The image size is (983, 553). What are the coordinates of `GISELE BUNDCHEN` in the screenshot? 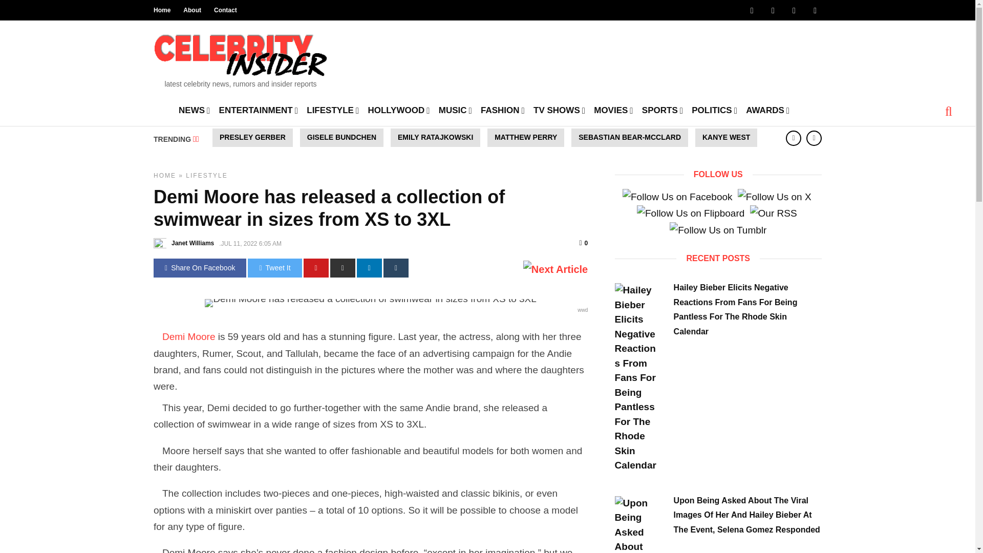 It's located at (341, 137).